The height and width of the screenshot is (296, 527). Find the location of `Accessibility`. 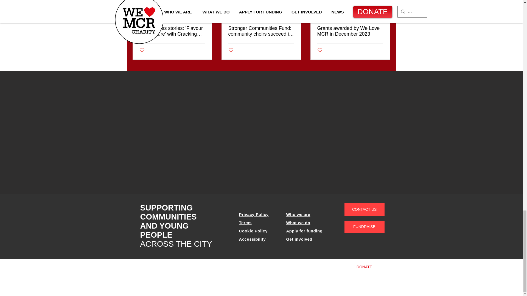

Accessibility is located at coordinates (252, 239).